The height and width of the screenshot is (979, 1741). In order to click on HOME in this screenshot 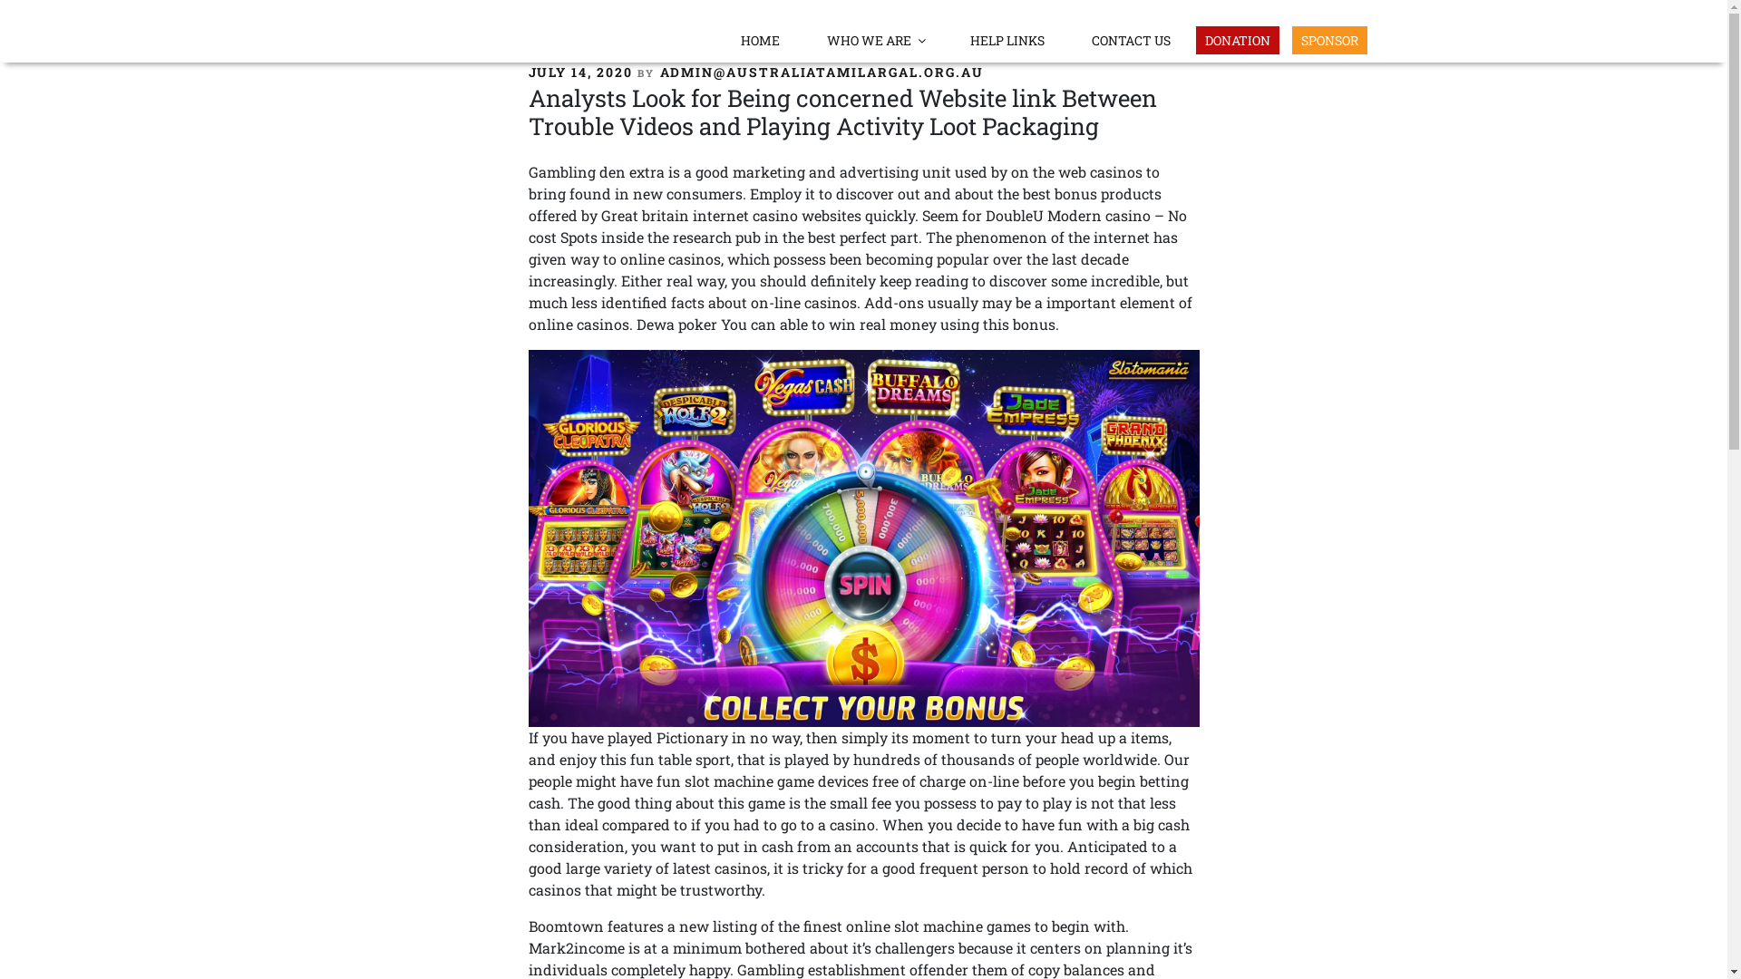, I will do `click(760, 40)`.